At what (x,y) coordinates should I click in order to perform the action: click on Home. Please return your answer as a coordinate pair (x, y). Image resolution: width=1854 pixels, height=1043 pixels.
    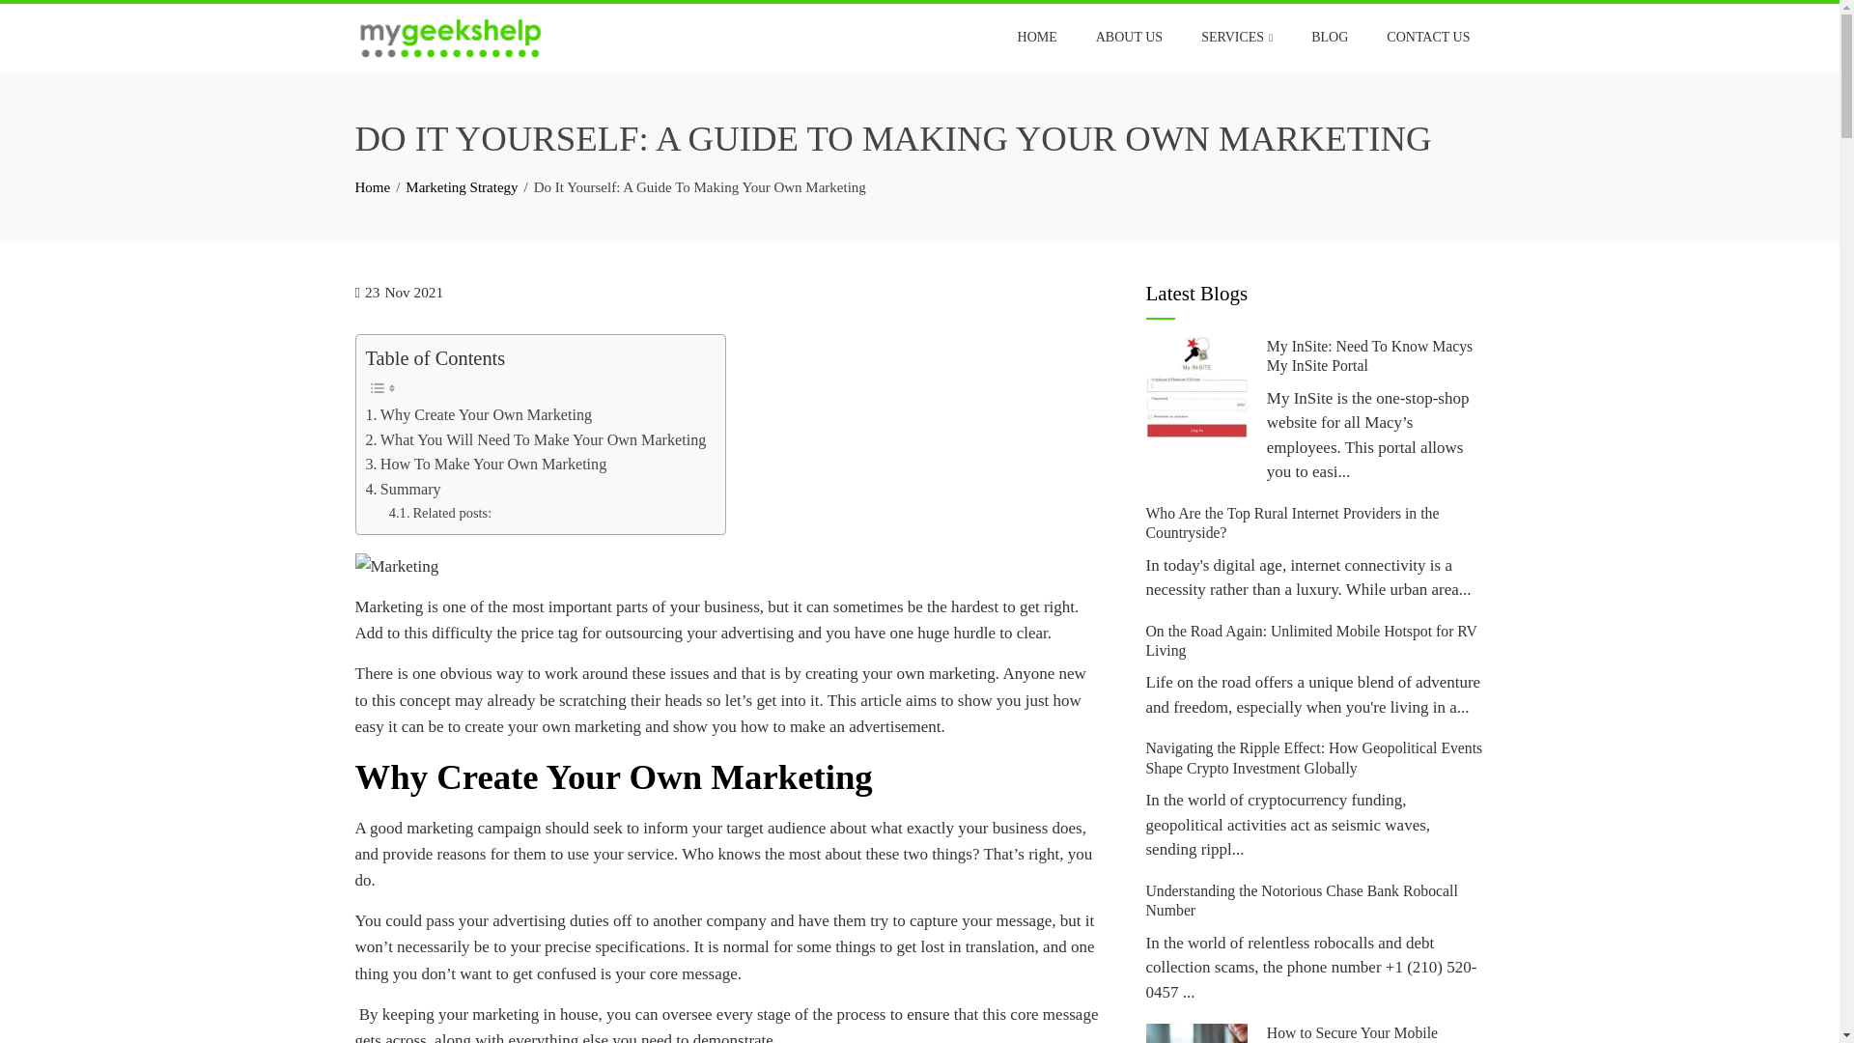
    Looking at the image, I should click on (373, 186).